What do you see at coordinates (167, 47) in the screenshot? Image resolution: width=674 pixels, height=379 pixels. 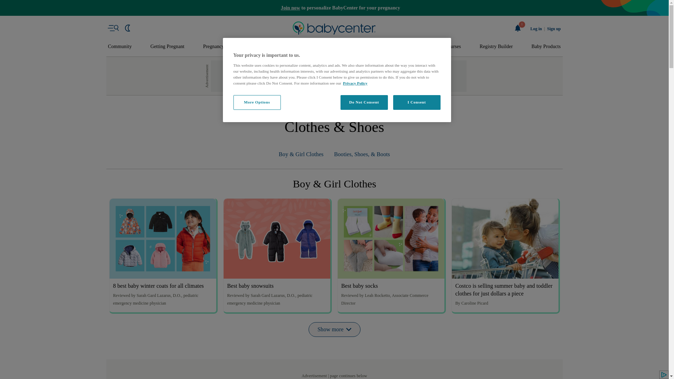 I see `Getting Pregnant` at bounding box center [167, 47].